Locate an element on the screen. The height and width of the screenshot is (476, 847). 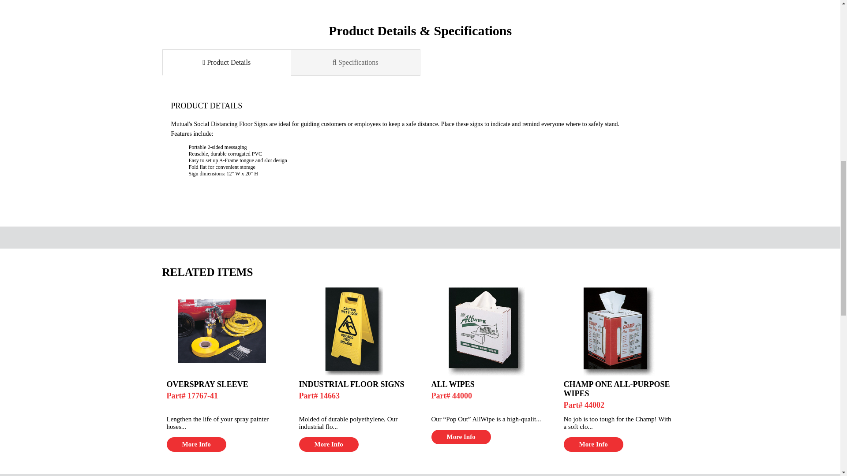
17767-41, Overspray Sleeve, MutualIndustries is located at coordinates (221, 331).